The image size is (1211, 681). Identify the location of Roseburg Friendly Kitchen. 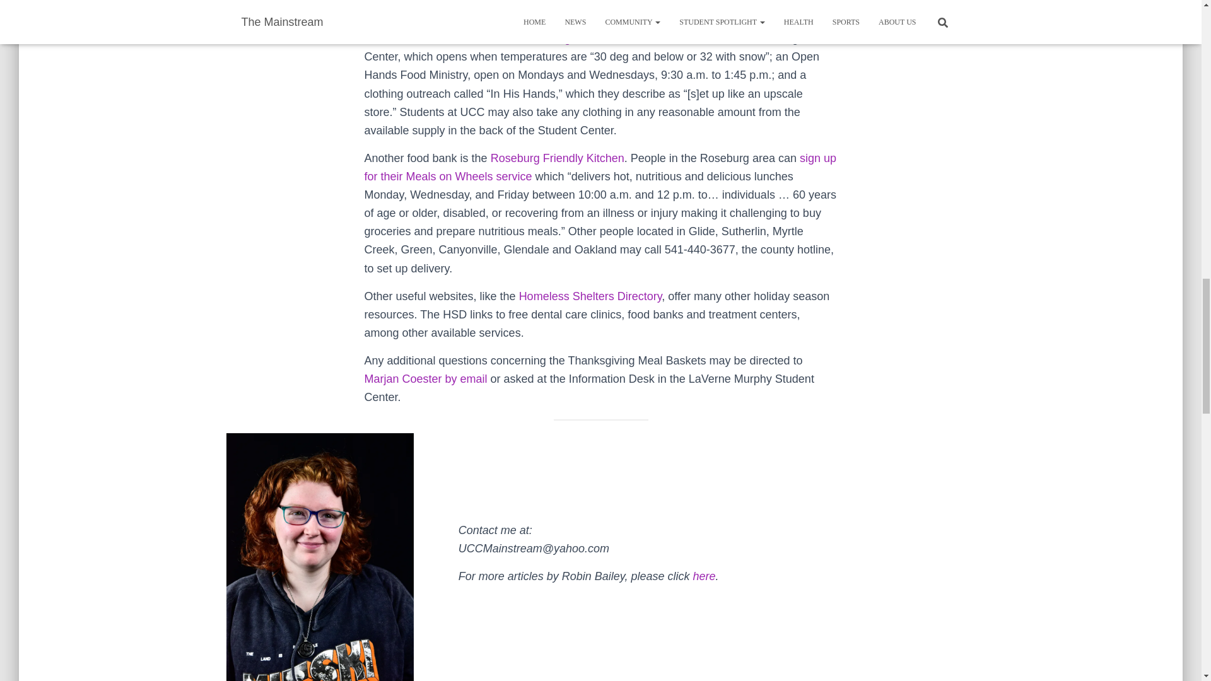
(558, 158).